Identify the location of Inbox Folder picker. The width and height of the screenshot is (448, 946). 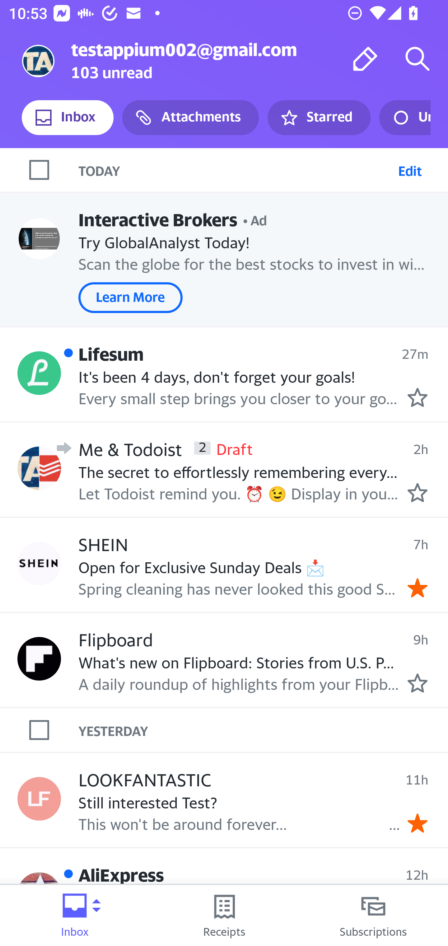
(75, 916).